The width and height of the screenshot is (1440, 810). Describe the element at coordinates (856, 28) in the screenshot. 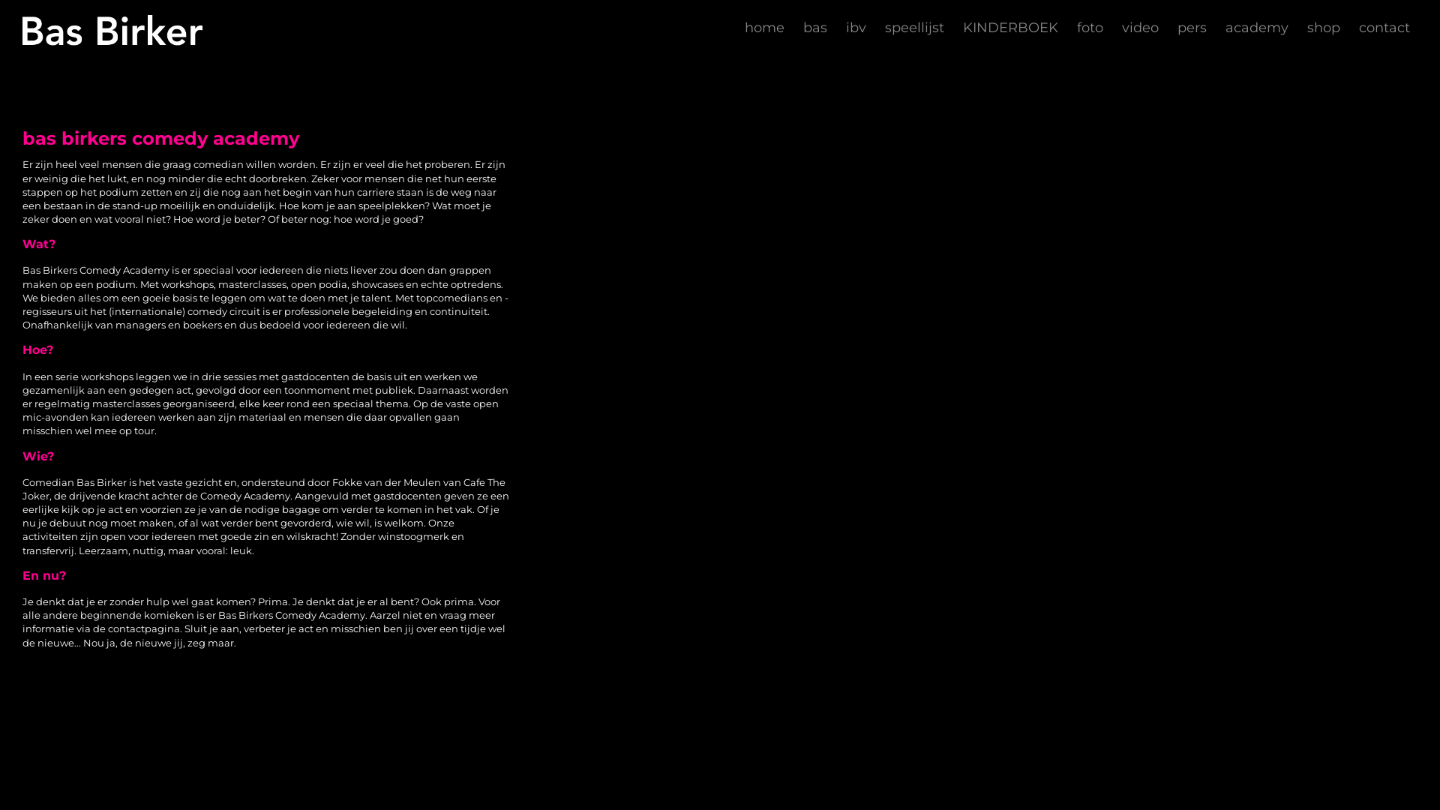

I see `ibv` at that location.